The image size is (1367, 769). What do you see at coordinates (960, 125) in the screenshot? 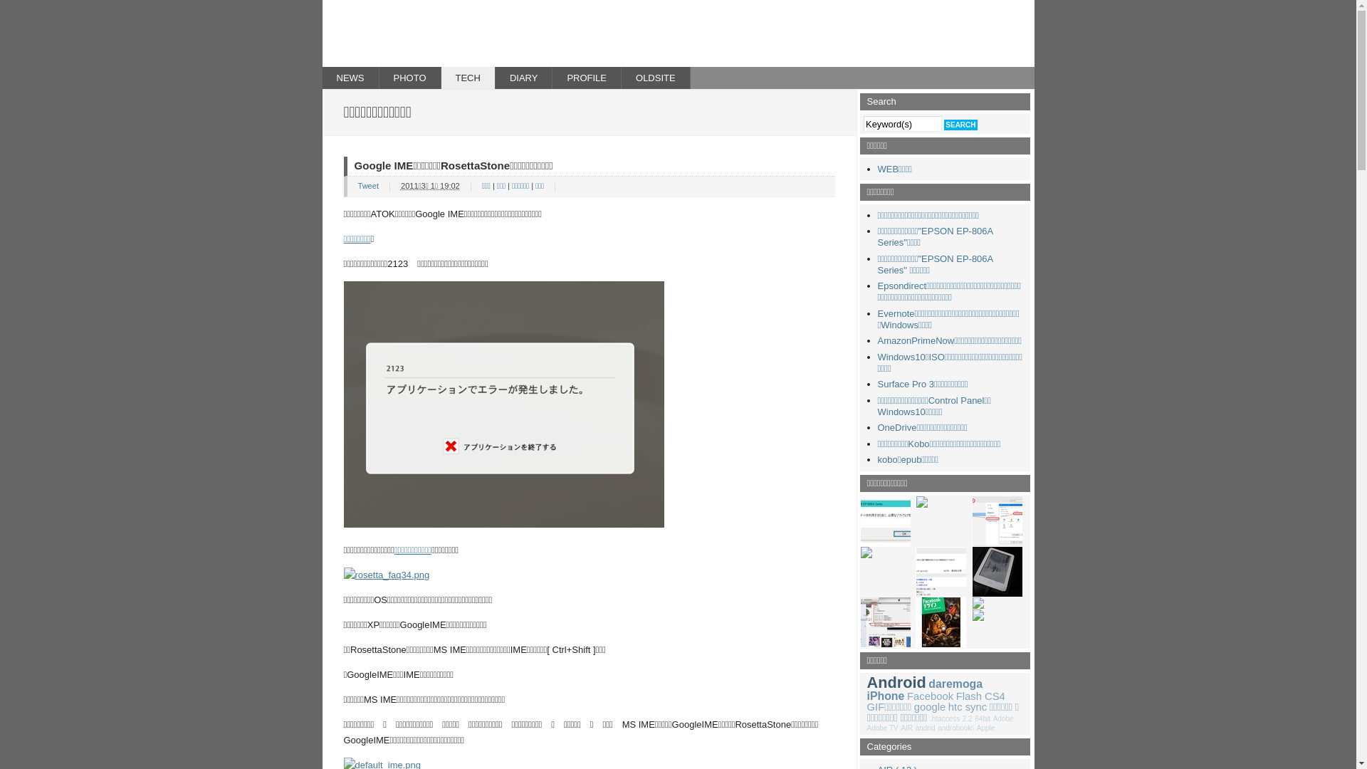
I see `Search` at bounding box center [960, 125].